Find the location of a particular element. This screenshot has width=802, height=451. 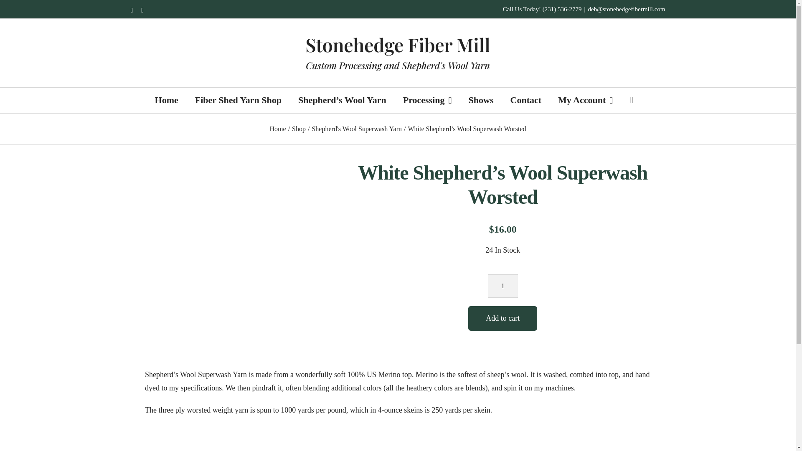

Shows is located at coordinates (481, 100).